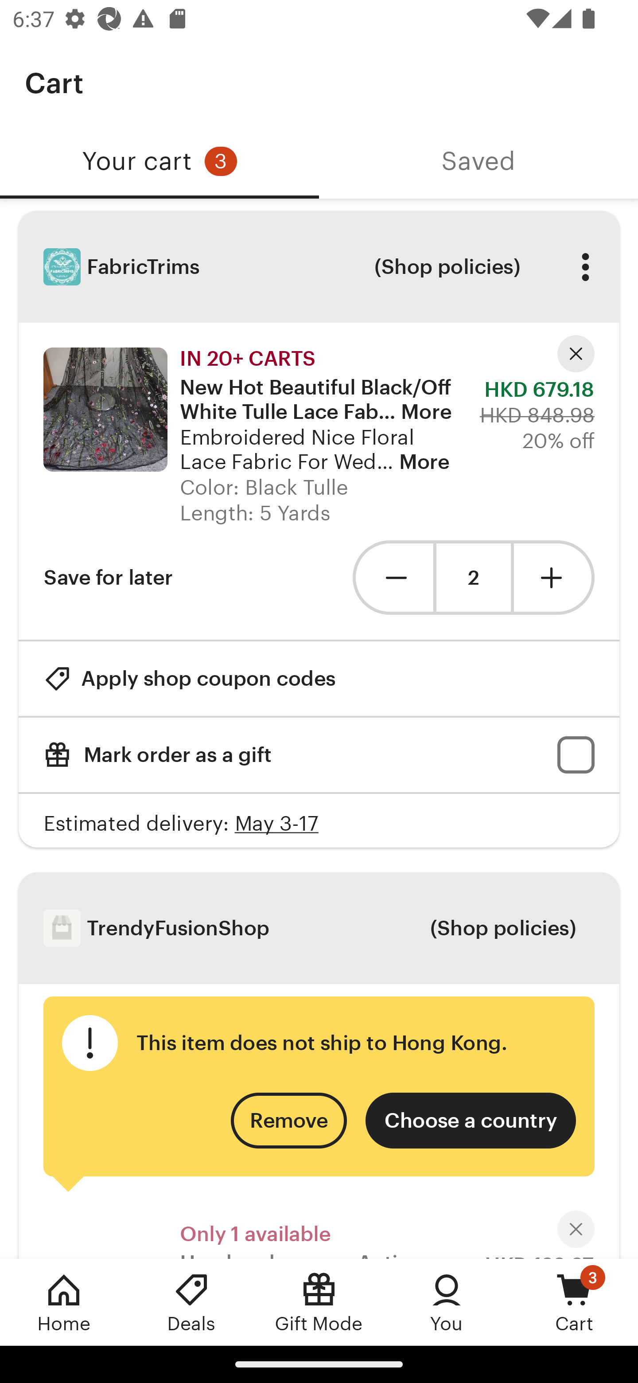  I want to click on Saved, tab 2 of 2 Saved, so click(478, 161).